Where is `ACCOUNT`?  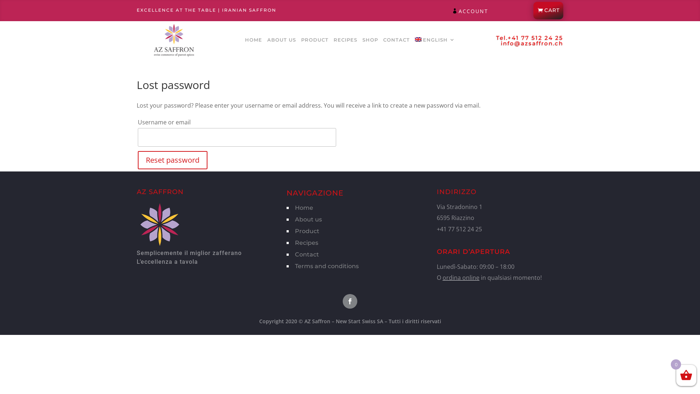
ACCOUNT is located at coordinates (473, 11).